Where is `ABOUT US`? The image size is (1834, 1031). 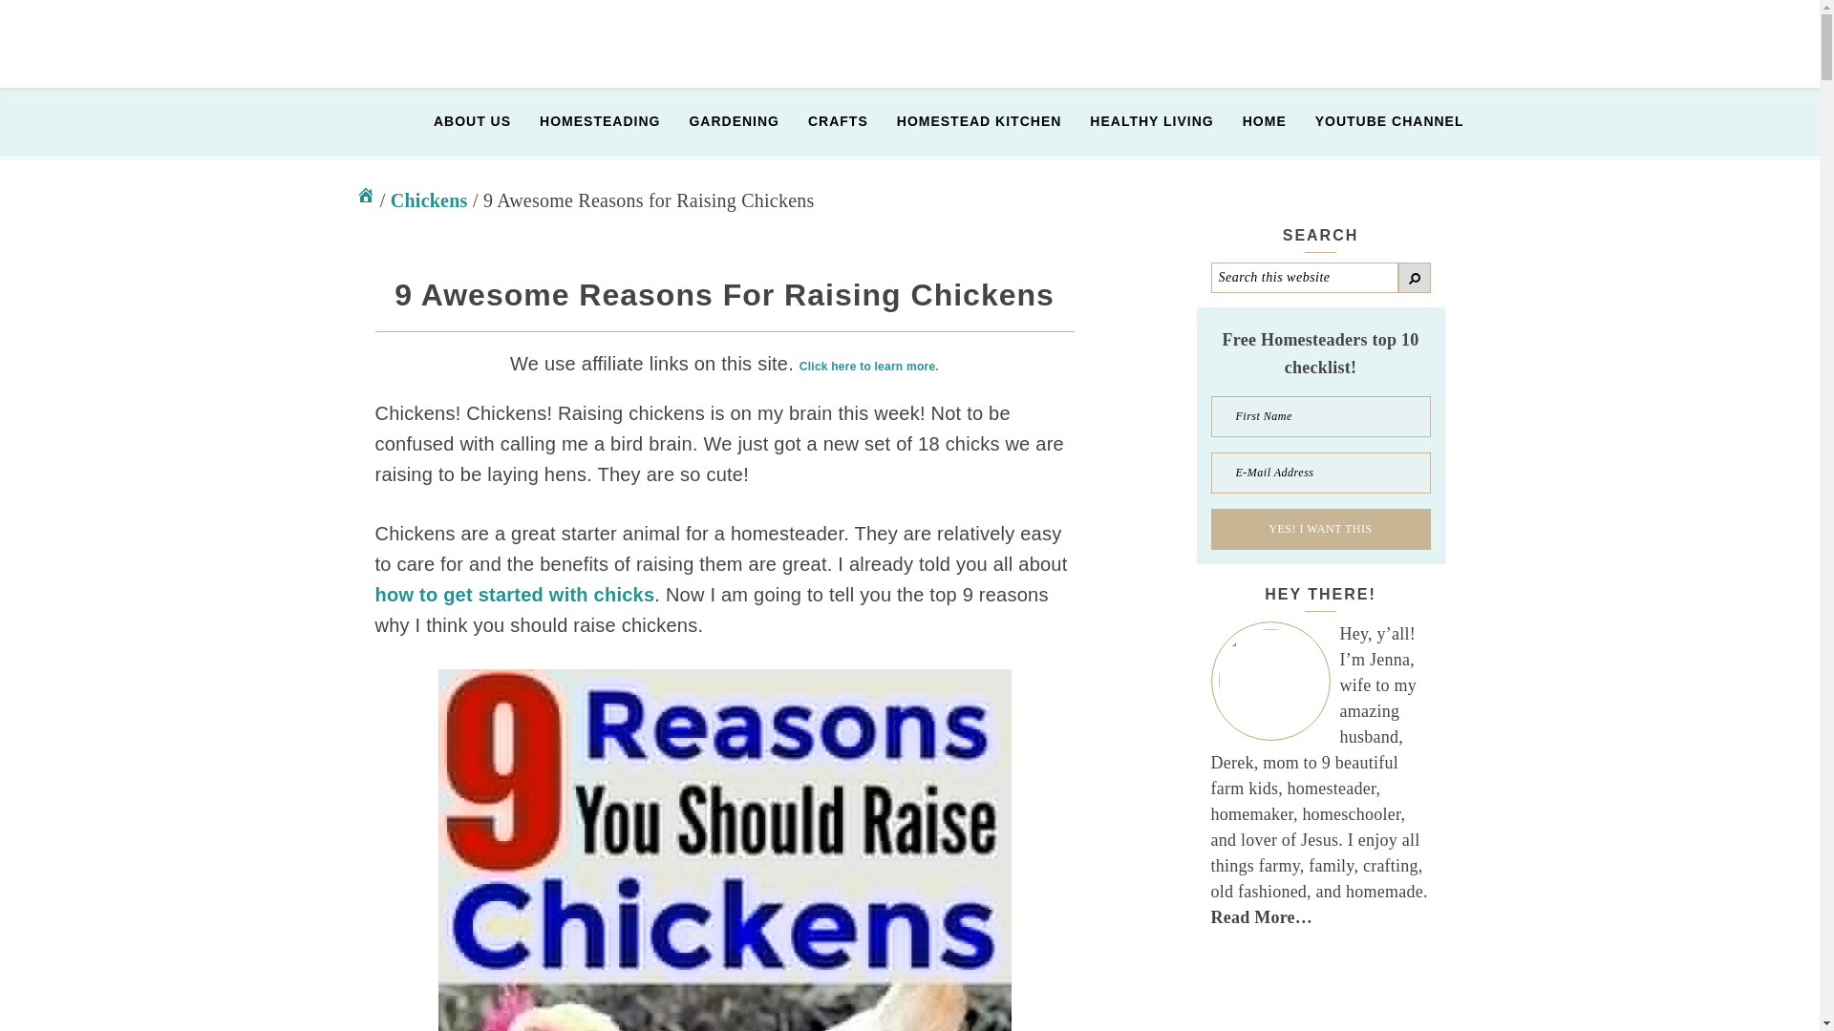 ABOUT US is located at coordinates (460, 122).